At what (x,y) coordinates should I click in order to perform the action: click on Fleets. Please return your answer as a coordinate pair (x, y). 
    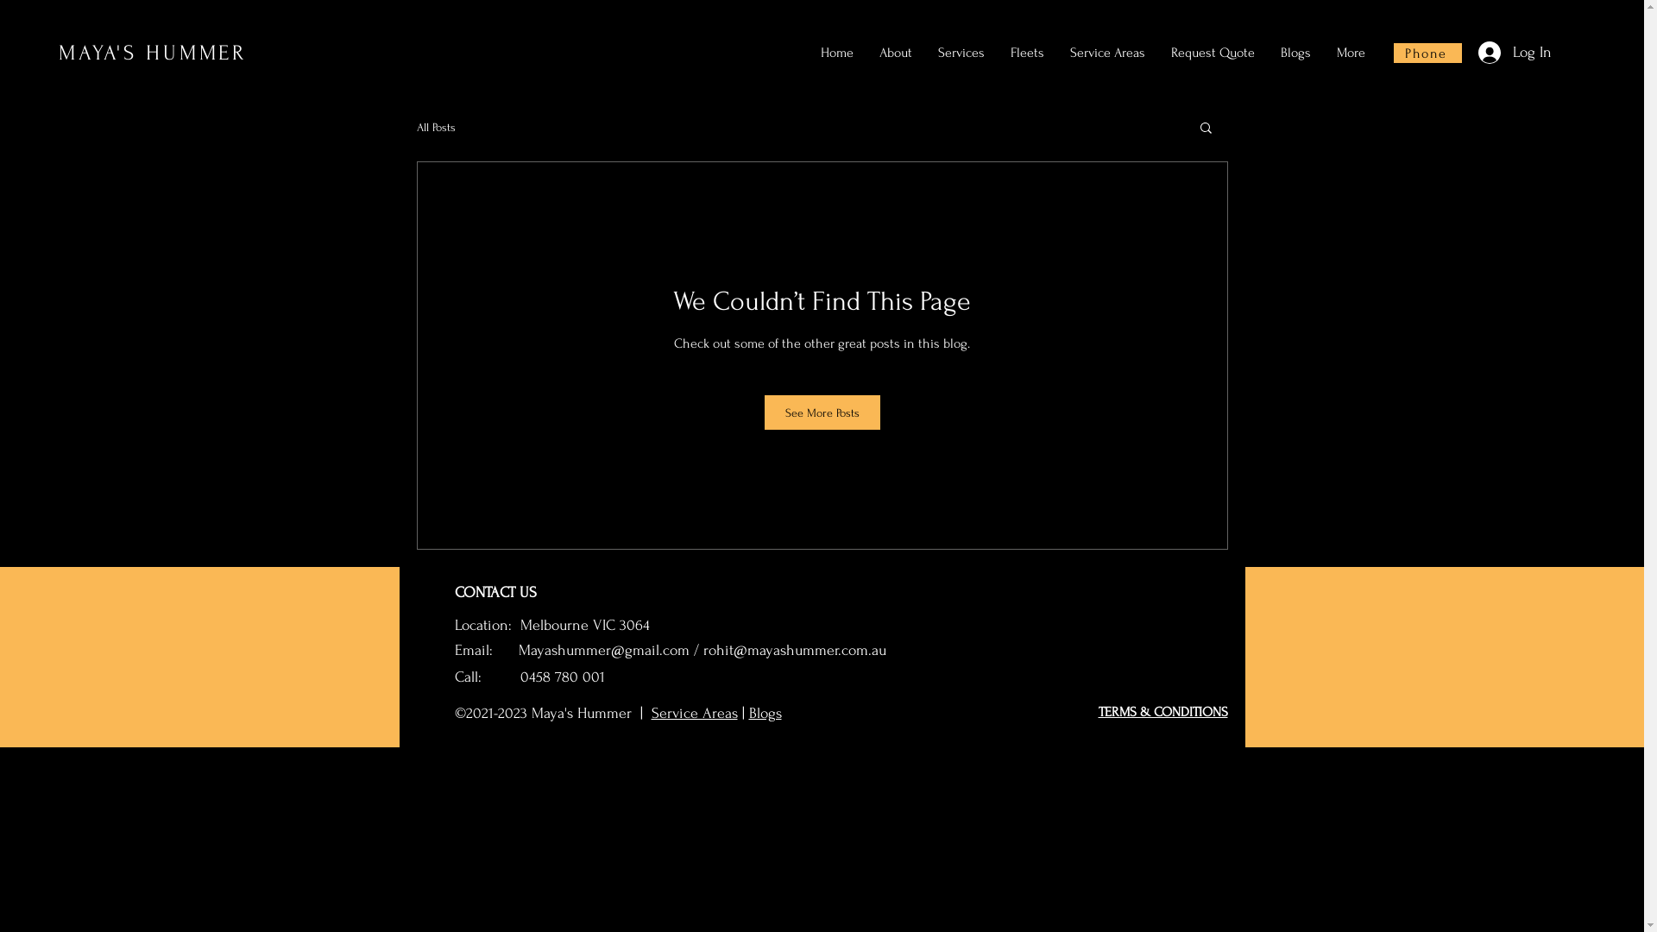
    Looking at the image, I should click on (1027, 53).